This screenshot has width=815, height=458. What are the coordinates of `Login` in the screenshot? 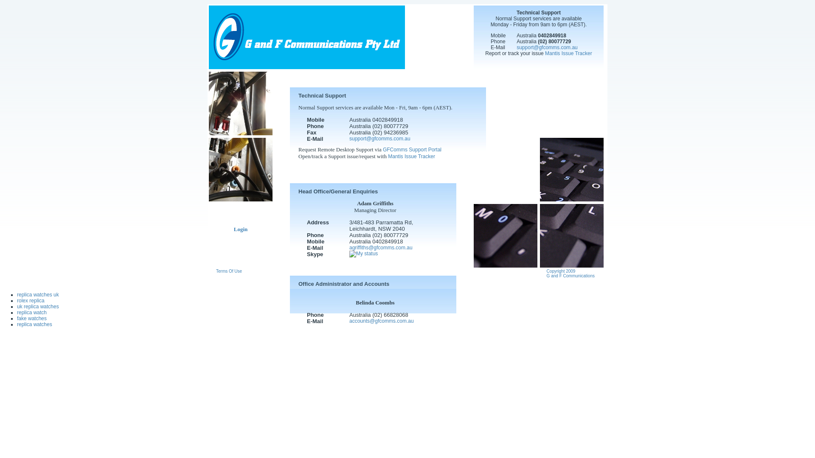 It's located at (241, 229).